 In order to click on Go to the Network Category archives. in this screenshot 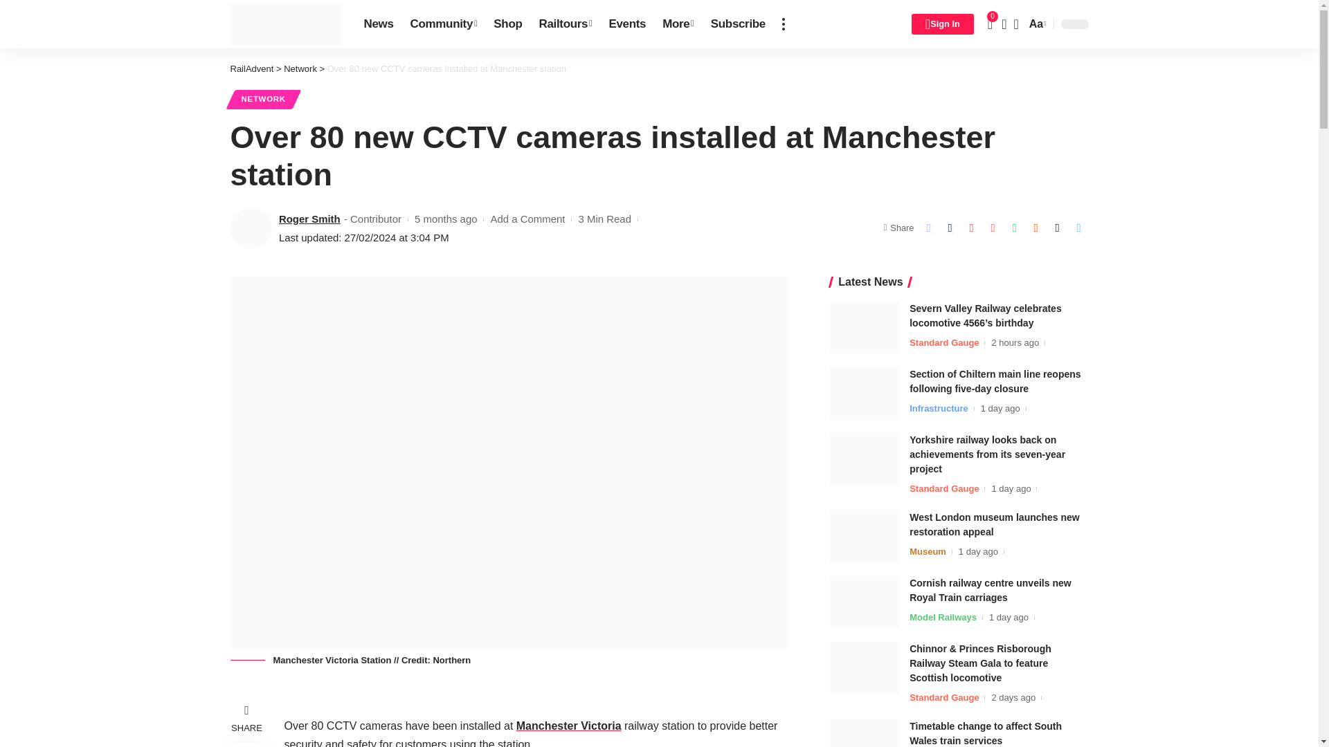, I will do `click(300, 68)`.